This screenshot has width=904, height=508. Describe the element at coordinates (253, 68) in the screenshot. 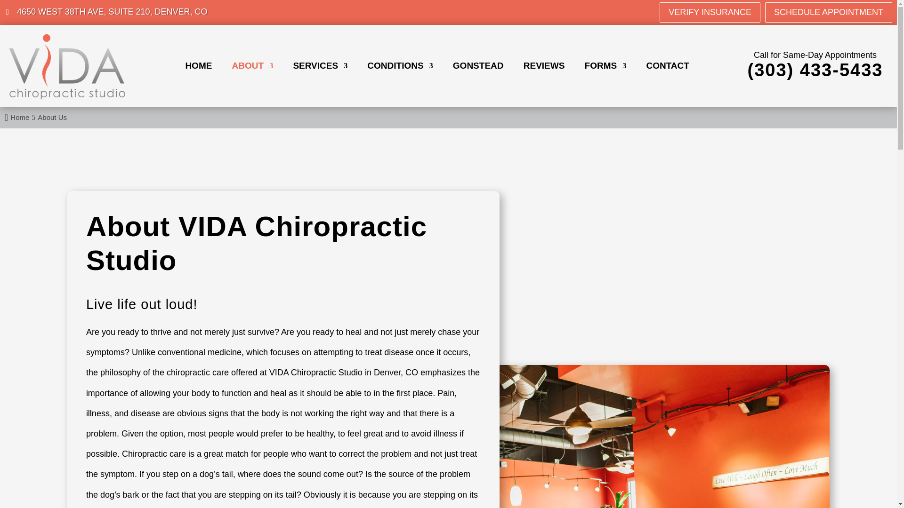

I see `ABOUT` at that location.